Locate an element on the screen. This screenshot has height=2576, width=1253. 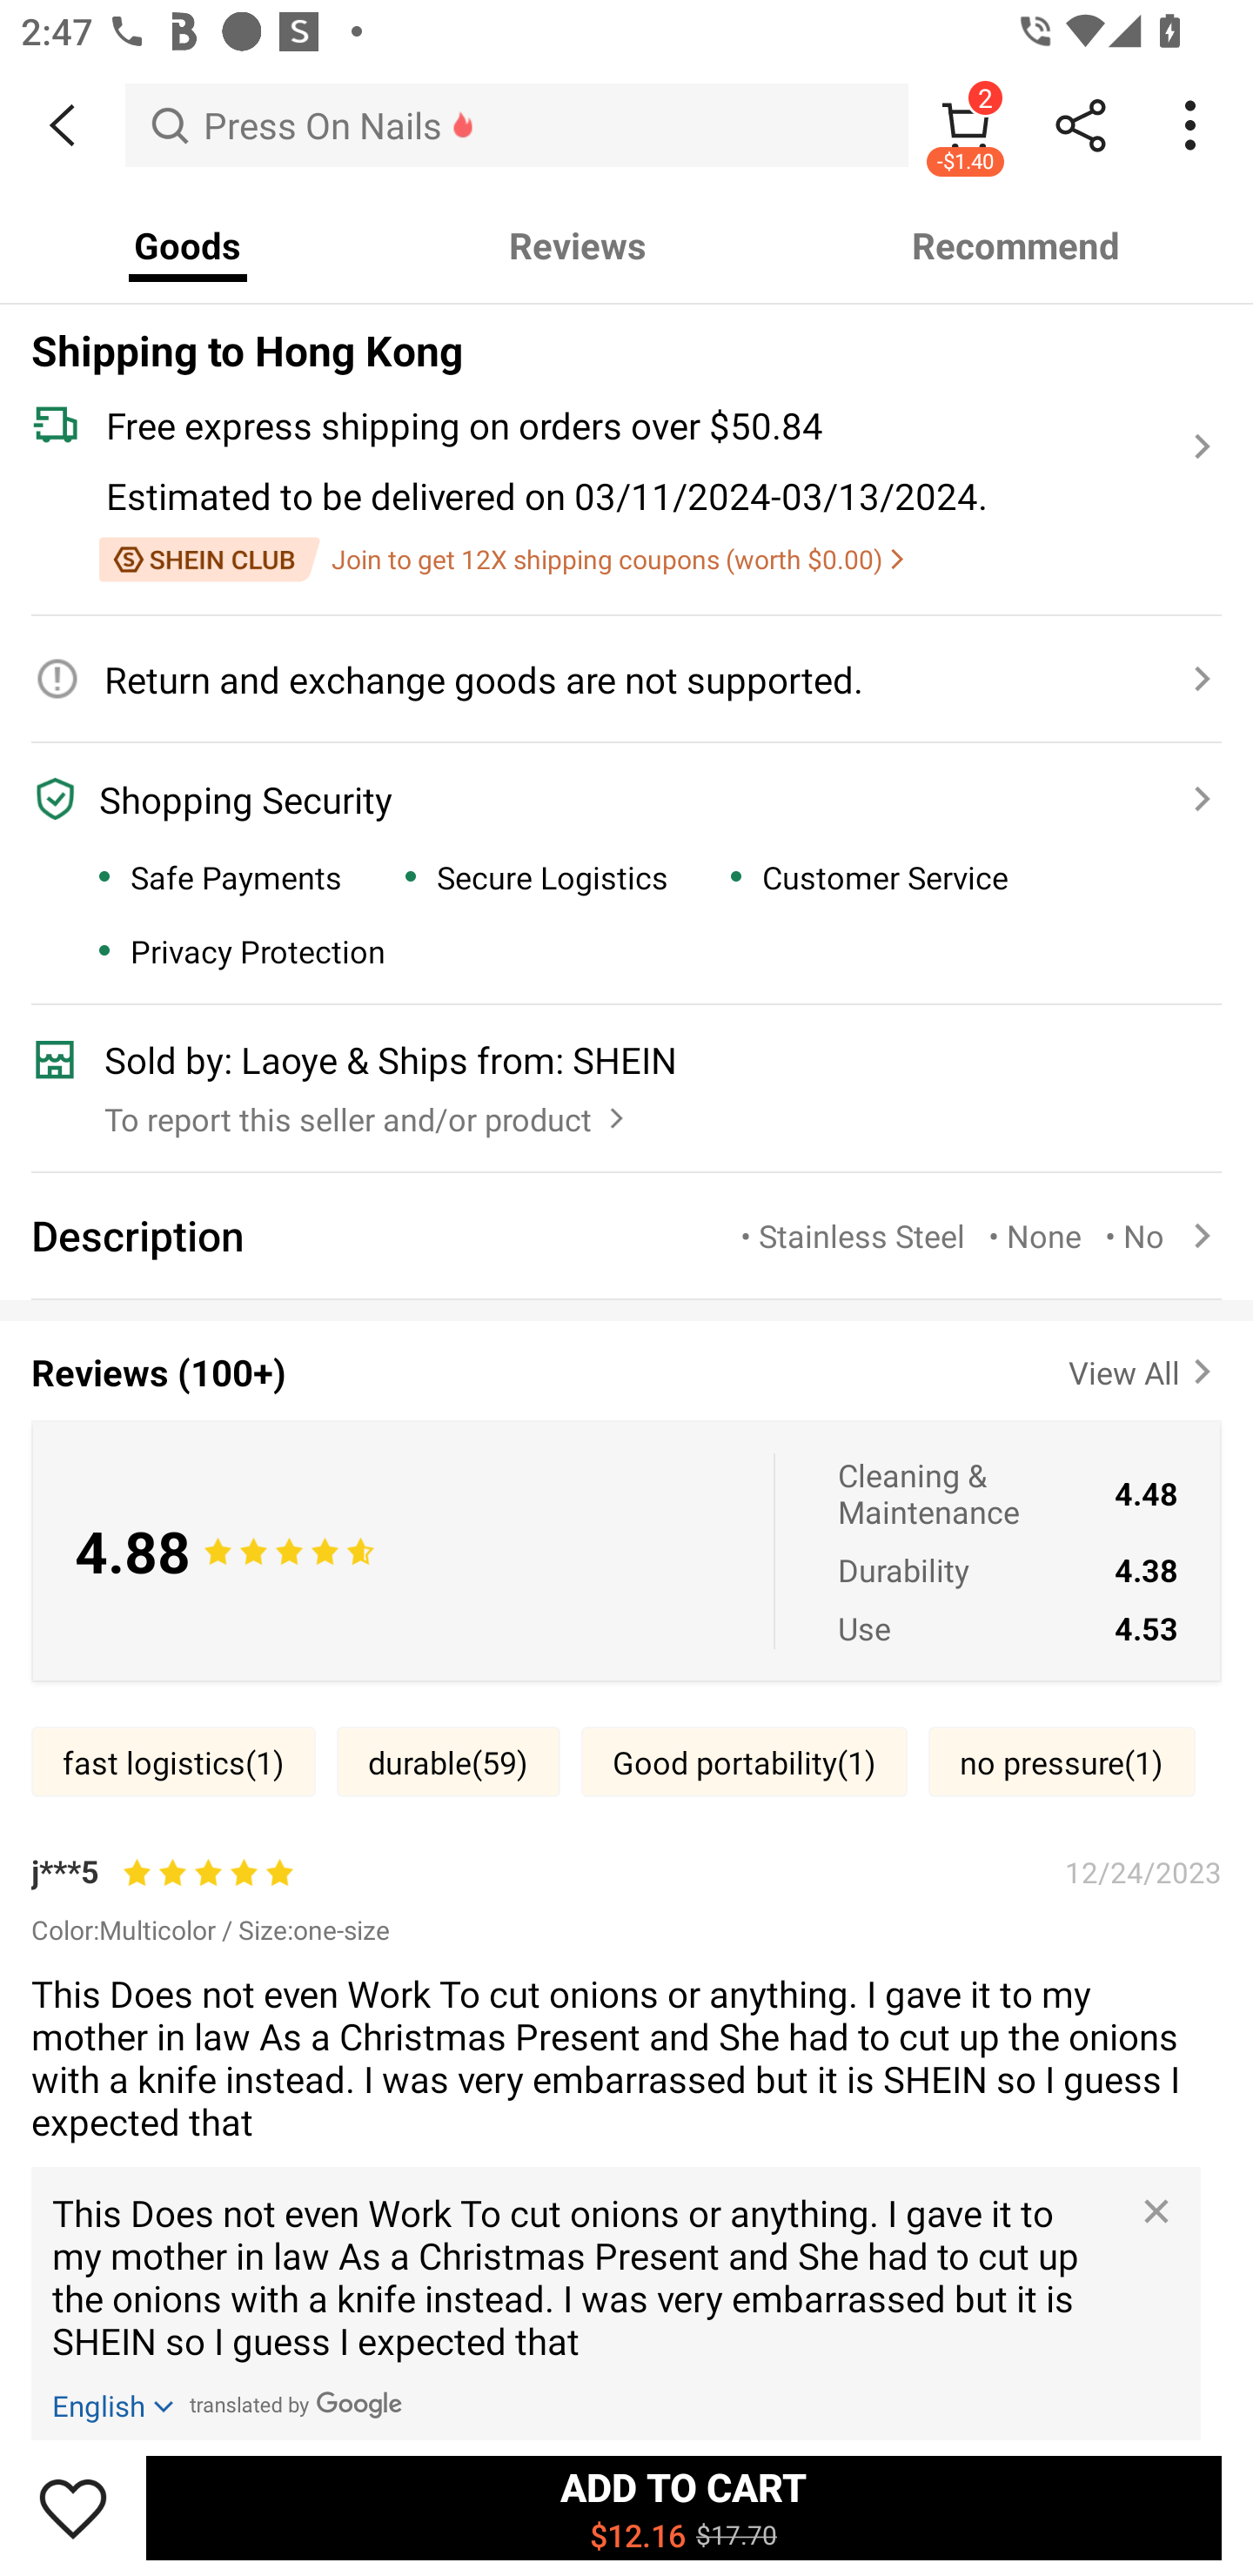
BACK is located at coordinates (63, 125).